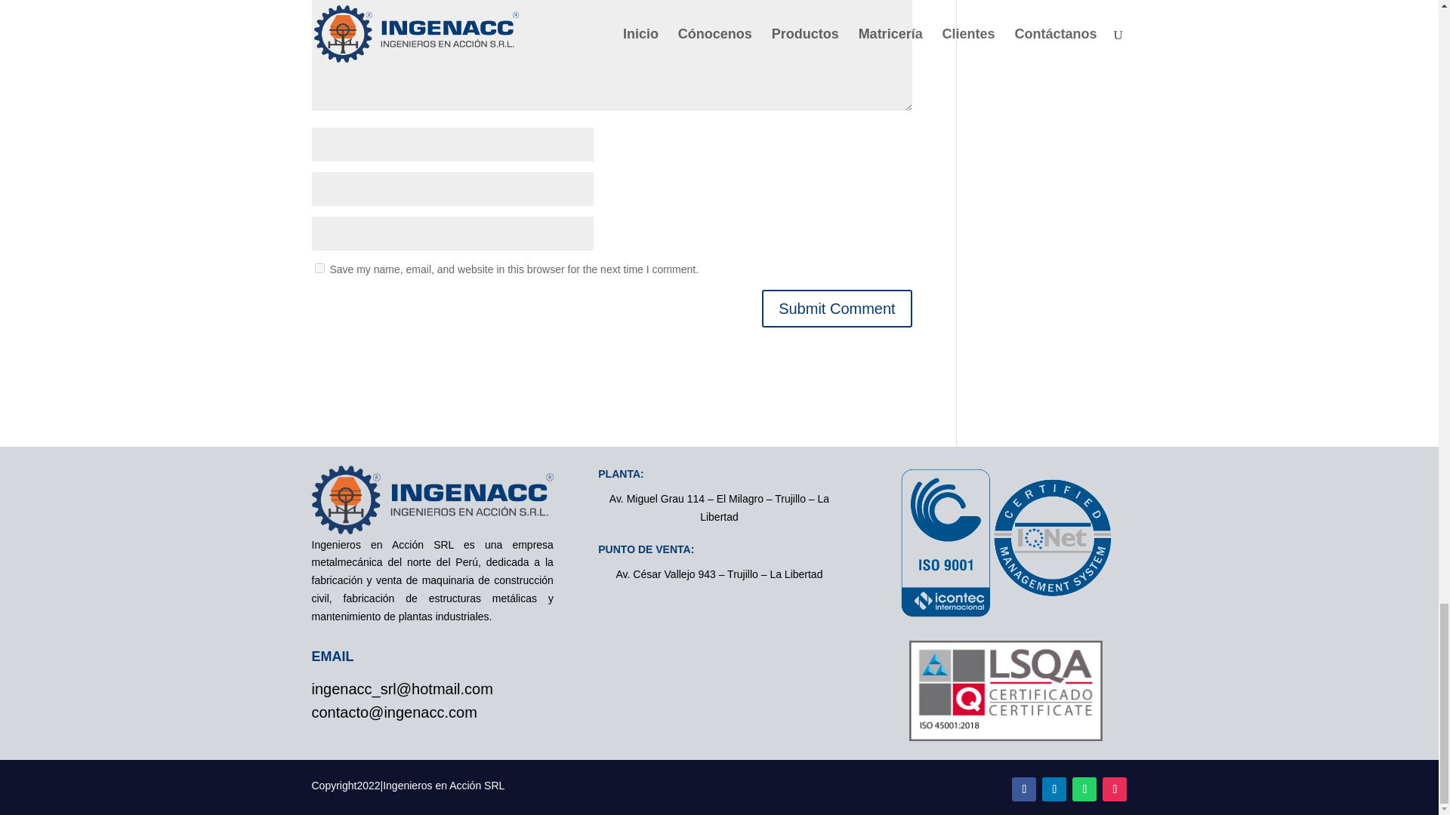 Image resolution: width=1450 pixels, height=815 pixels. I want to click on Follow on WhatsApp, so click(1084, 789).